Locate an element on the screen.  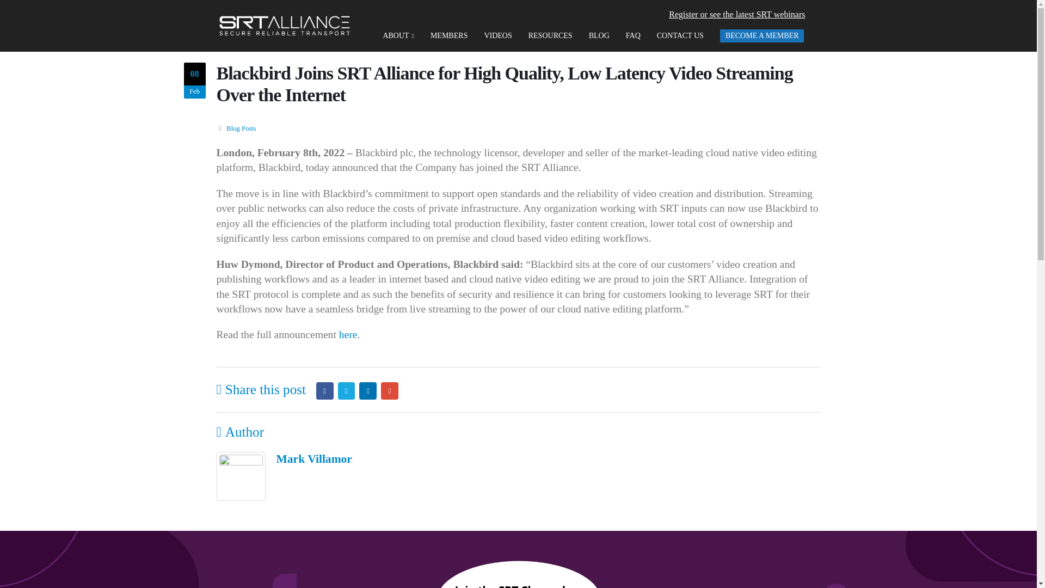
Posts by Mark Villamor is located at coordinates (315, 458).